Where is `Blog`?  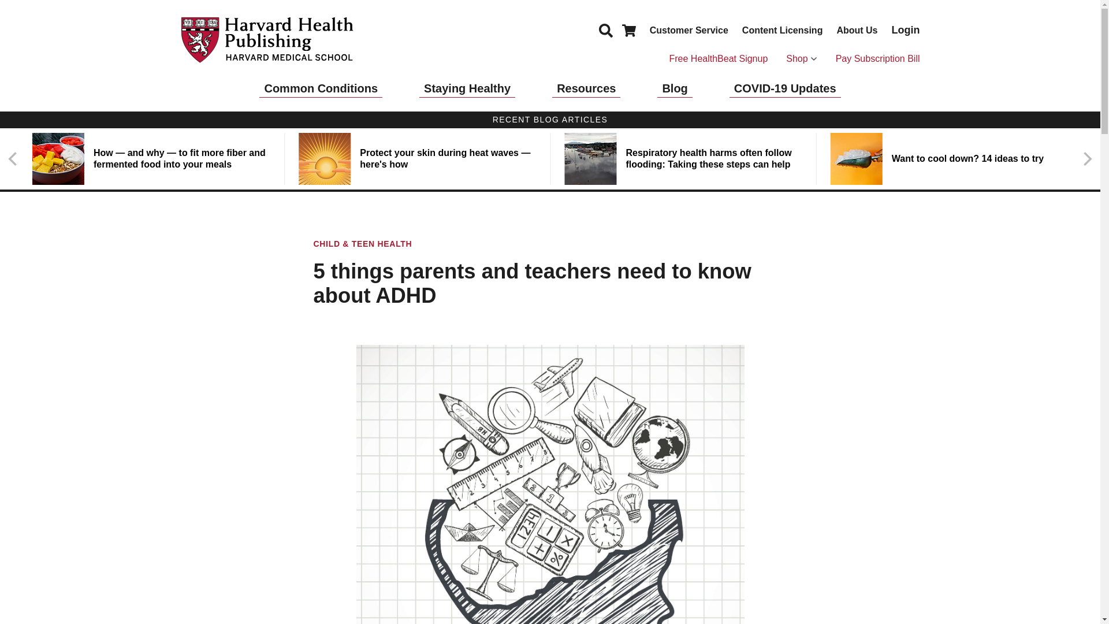 Blog is located at coordinates (675, 88).